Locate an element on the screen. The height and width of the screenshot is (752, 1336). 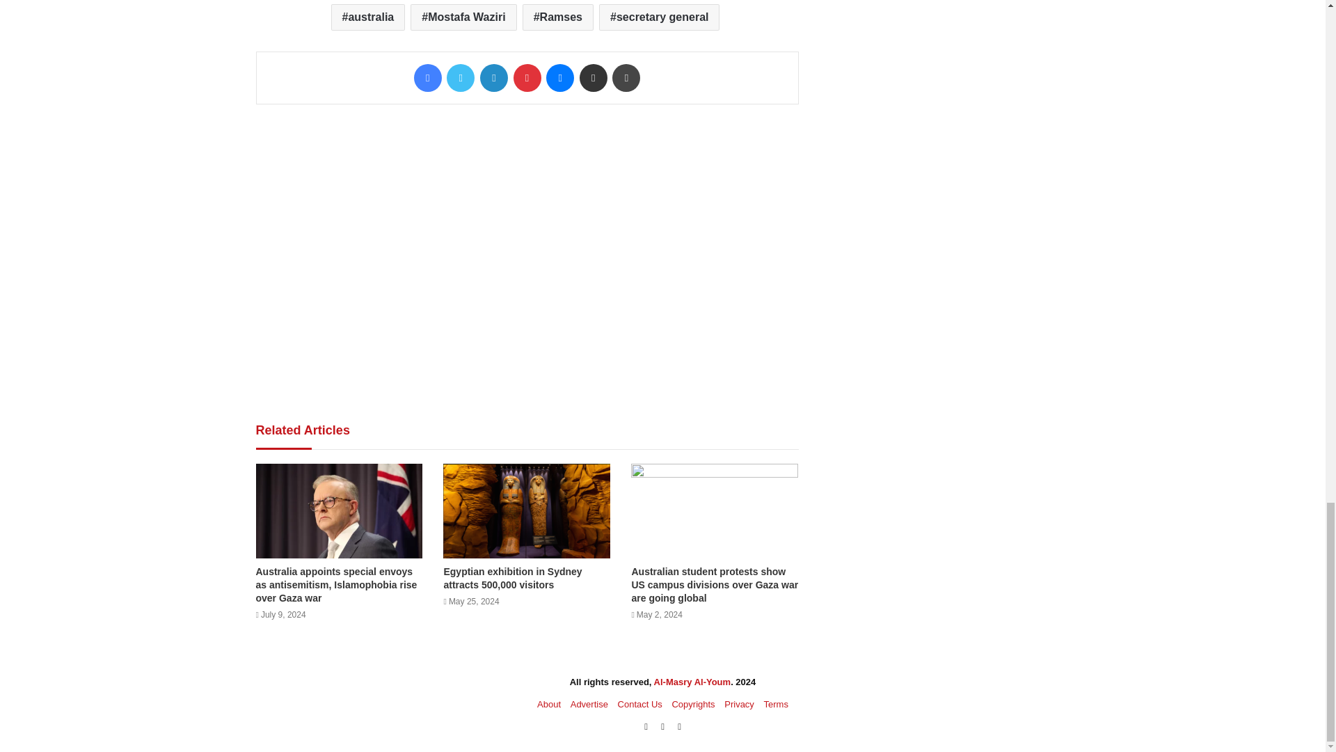
australia is located at coordinates (369, 17).